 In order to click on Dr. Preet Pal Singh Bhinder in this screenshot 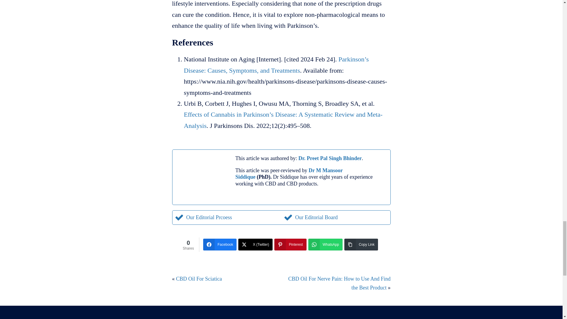, I will do `click(330, 158)`.